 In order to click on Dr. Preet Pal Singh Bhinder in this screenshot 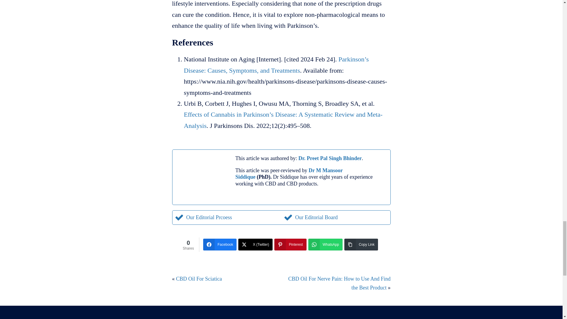, I will do `click(330, 158)`.